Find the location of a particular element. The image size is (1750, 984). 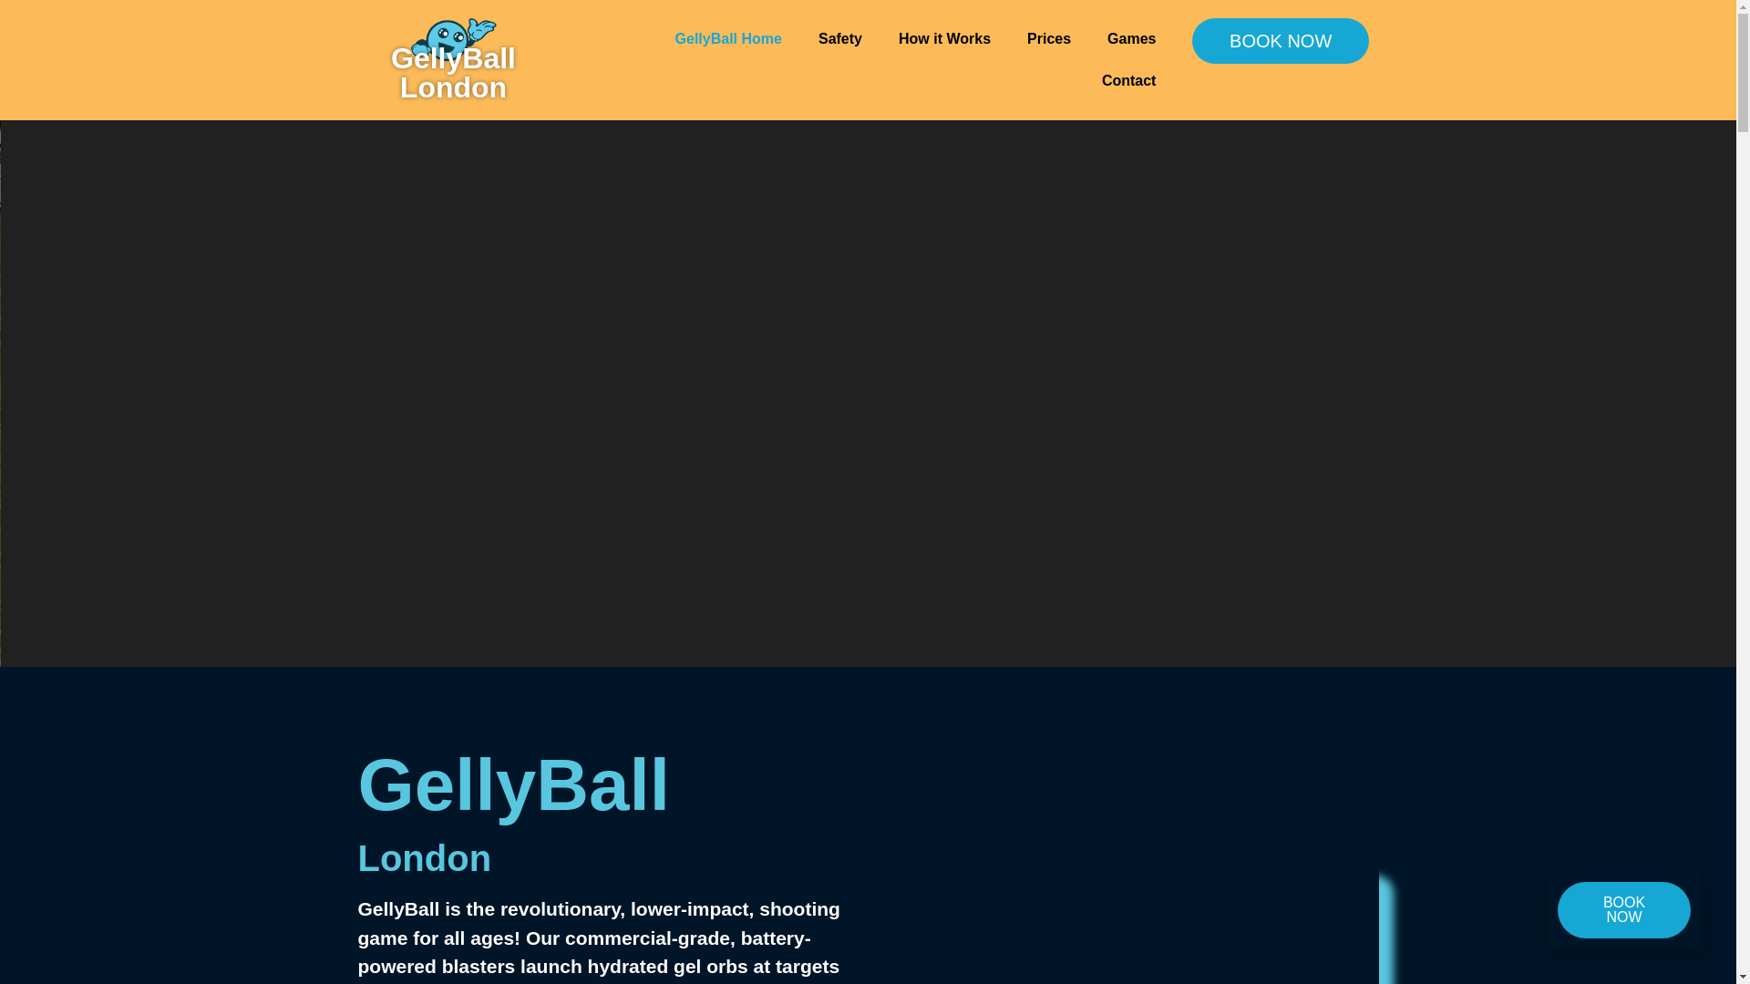

GellyBall London is located at coordinates (453, 73).